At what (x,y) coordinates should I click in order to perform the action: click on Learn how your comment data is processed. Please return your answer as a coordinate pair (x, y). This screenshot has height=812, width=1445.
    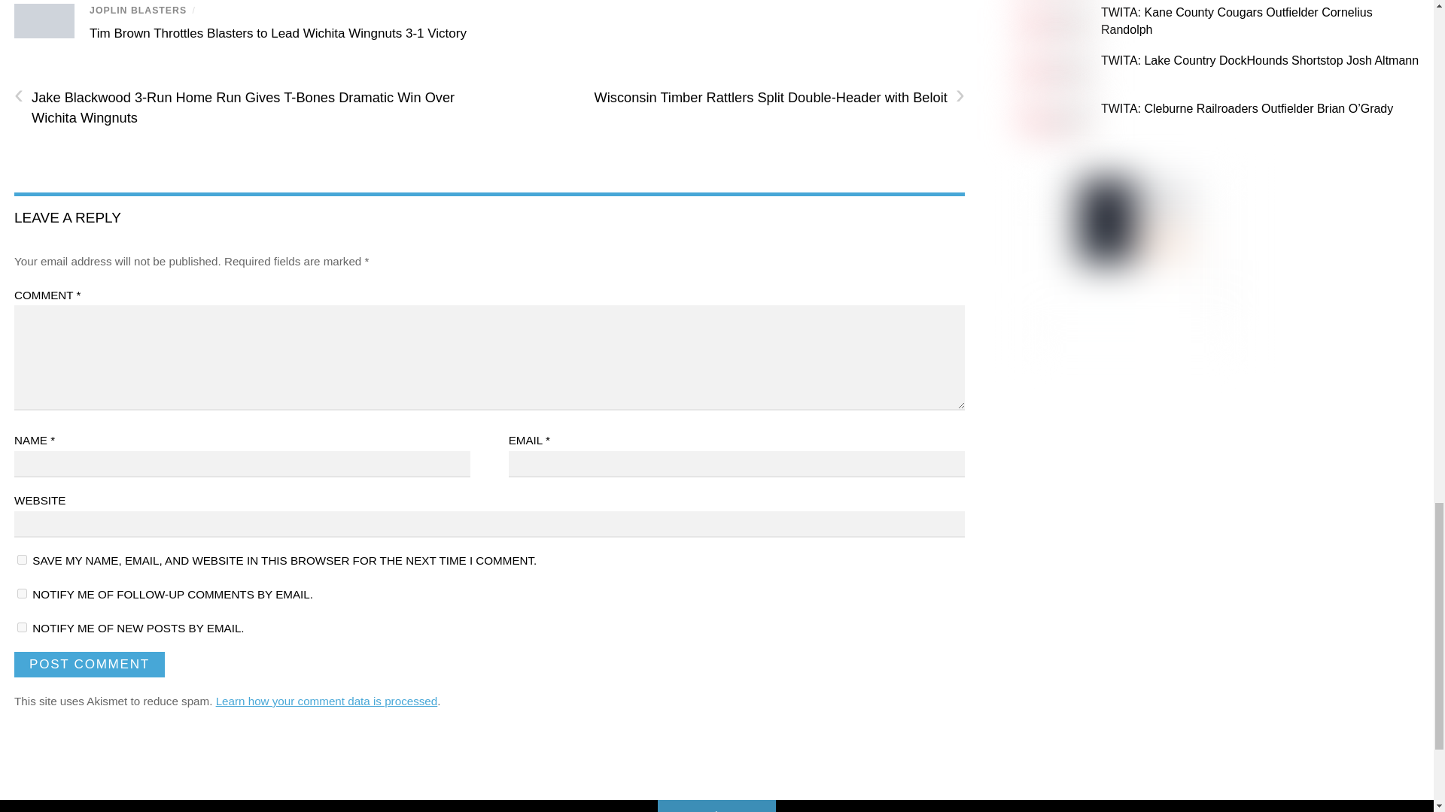
    Looking at the image, I should click on (327, 701).